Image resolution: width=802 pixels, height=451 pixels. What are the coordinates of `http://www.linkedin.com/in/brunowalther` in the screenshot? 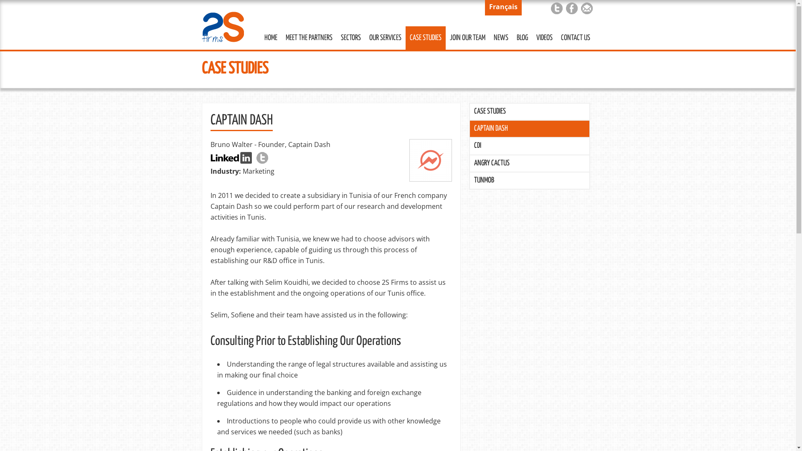 It's located at (231, 158).